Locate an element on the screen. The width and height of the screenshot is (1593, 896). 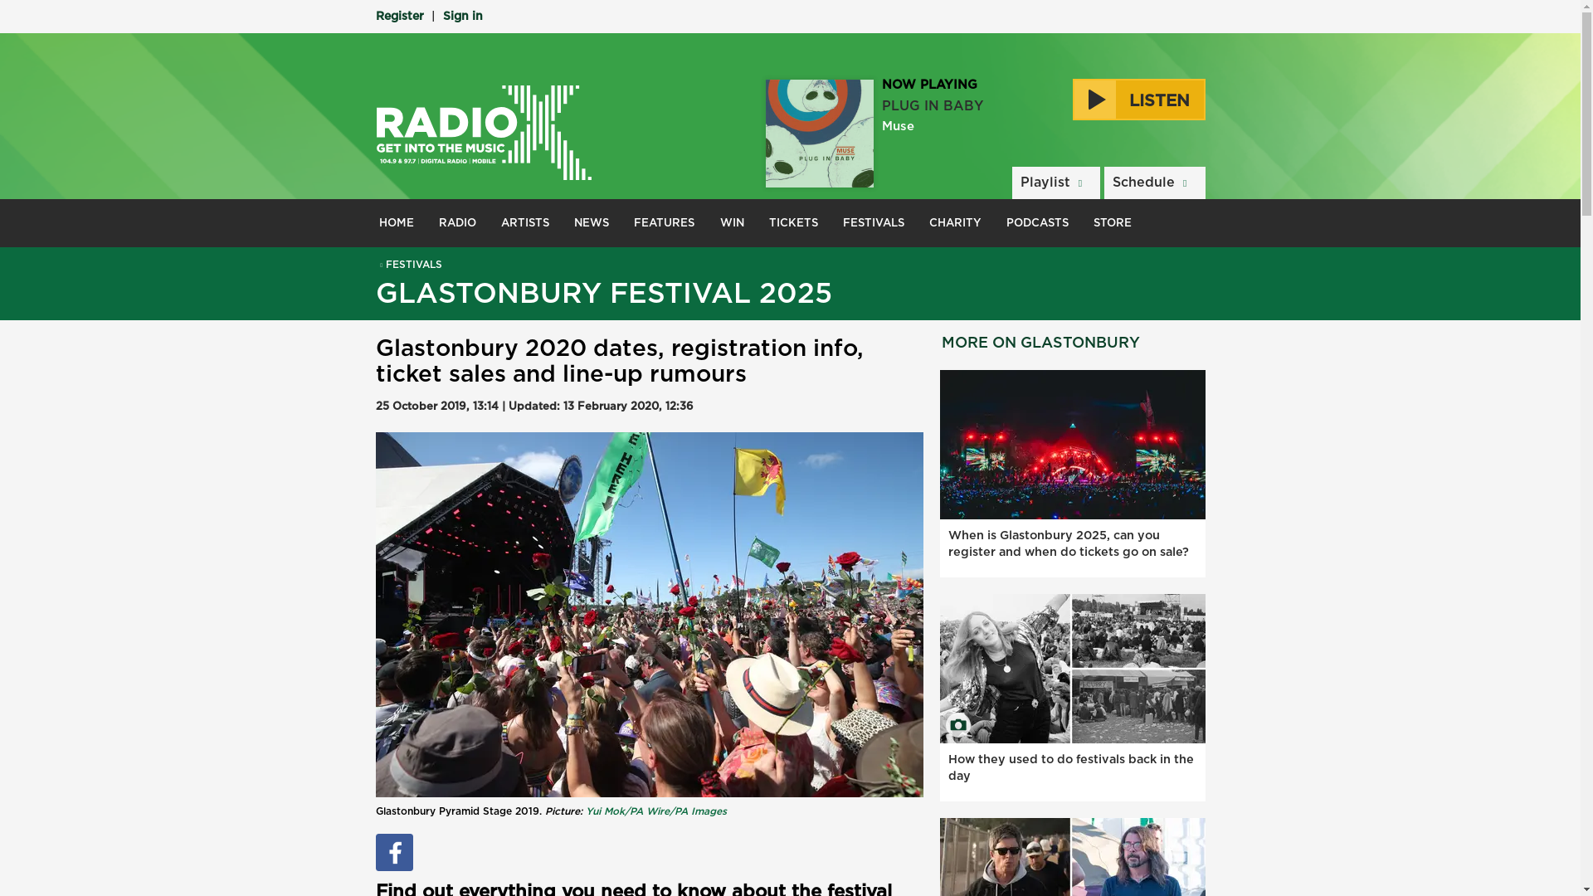
TICKETS is located at coordinates (793, 222).